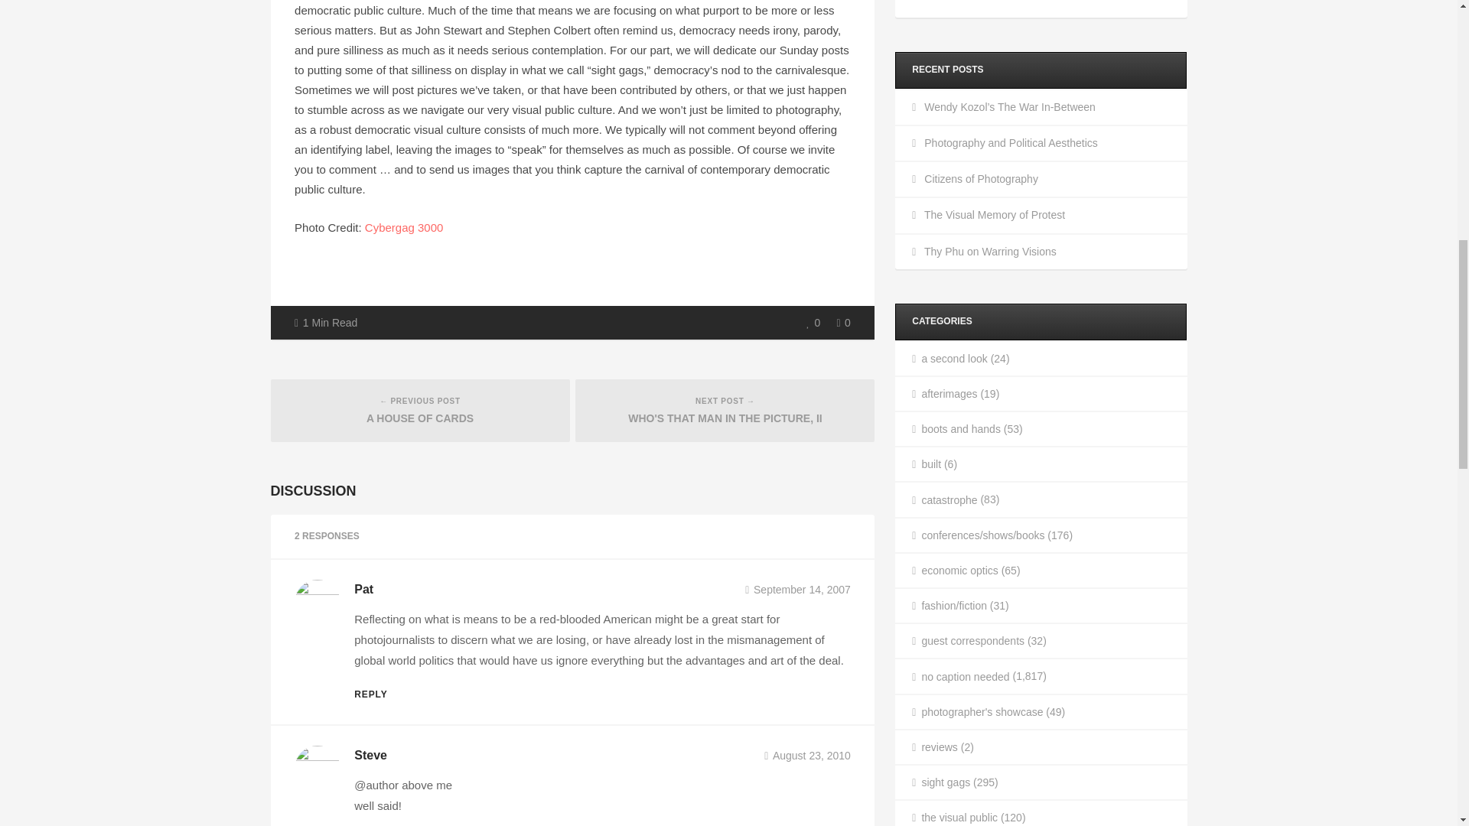  I want to click on Cybergag 3000, so click(404, 227).